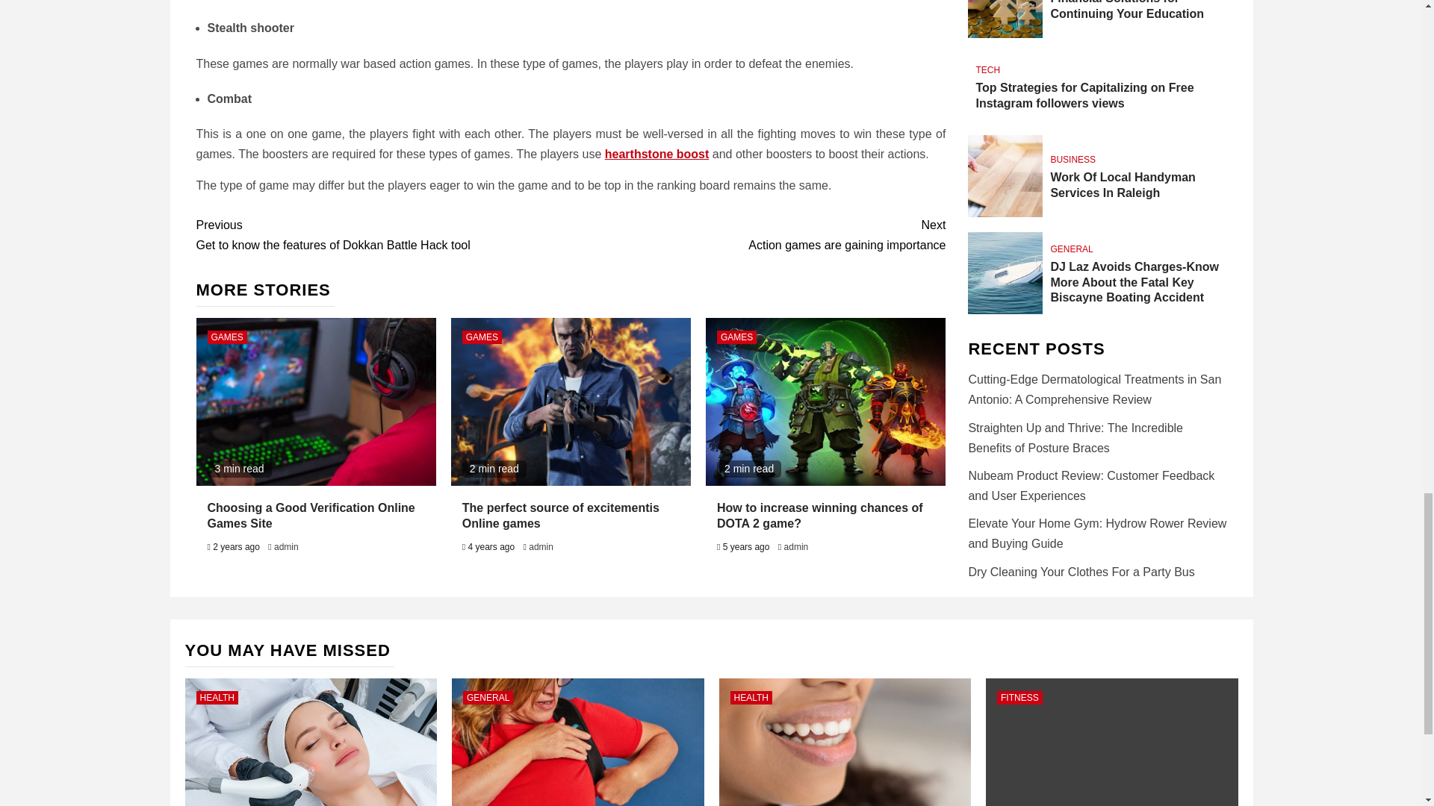  I want to click on admin, so click(736, 337).